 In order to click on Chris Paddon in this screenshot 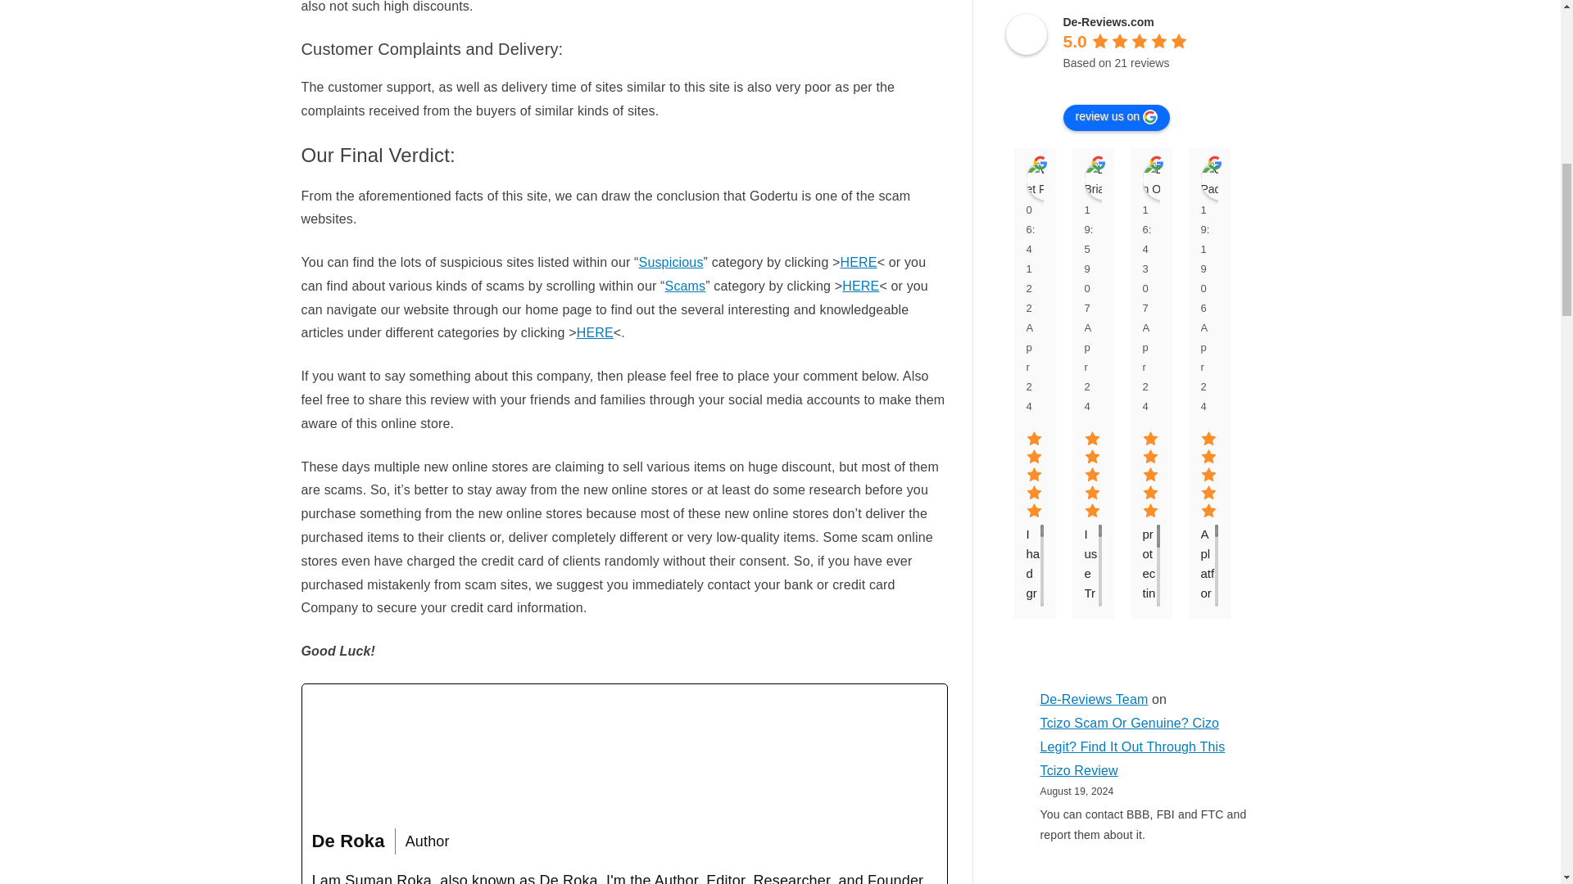, I will do `click(1222, 180)`.